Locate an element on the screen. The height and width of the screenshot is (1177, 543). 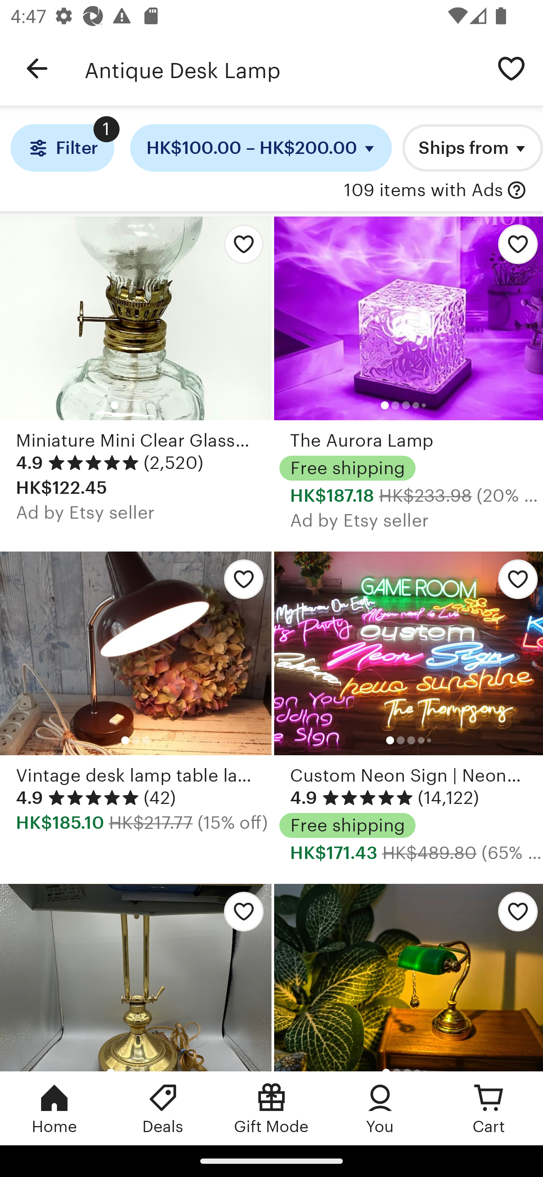
Antique Desk Lamp is located at coordinates (282, 69).